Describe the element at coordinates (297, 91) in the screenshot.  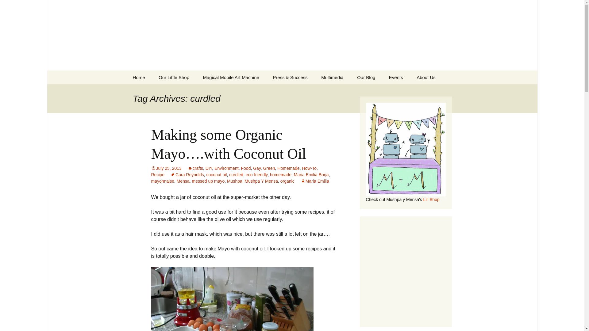
I see `Links of Grandeur` at that location.